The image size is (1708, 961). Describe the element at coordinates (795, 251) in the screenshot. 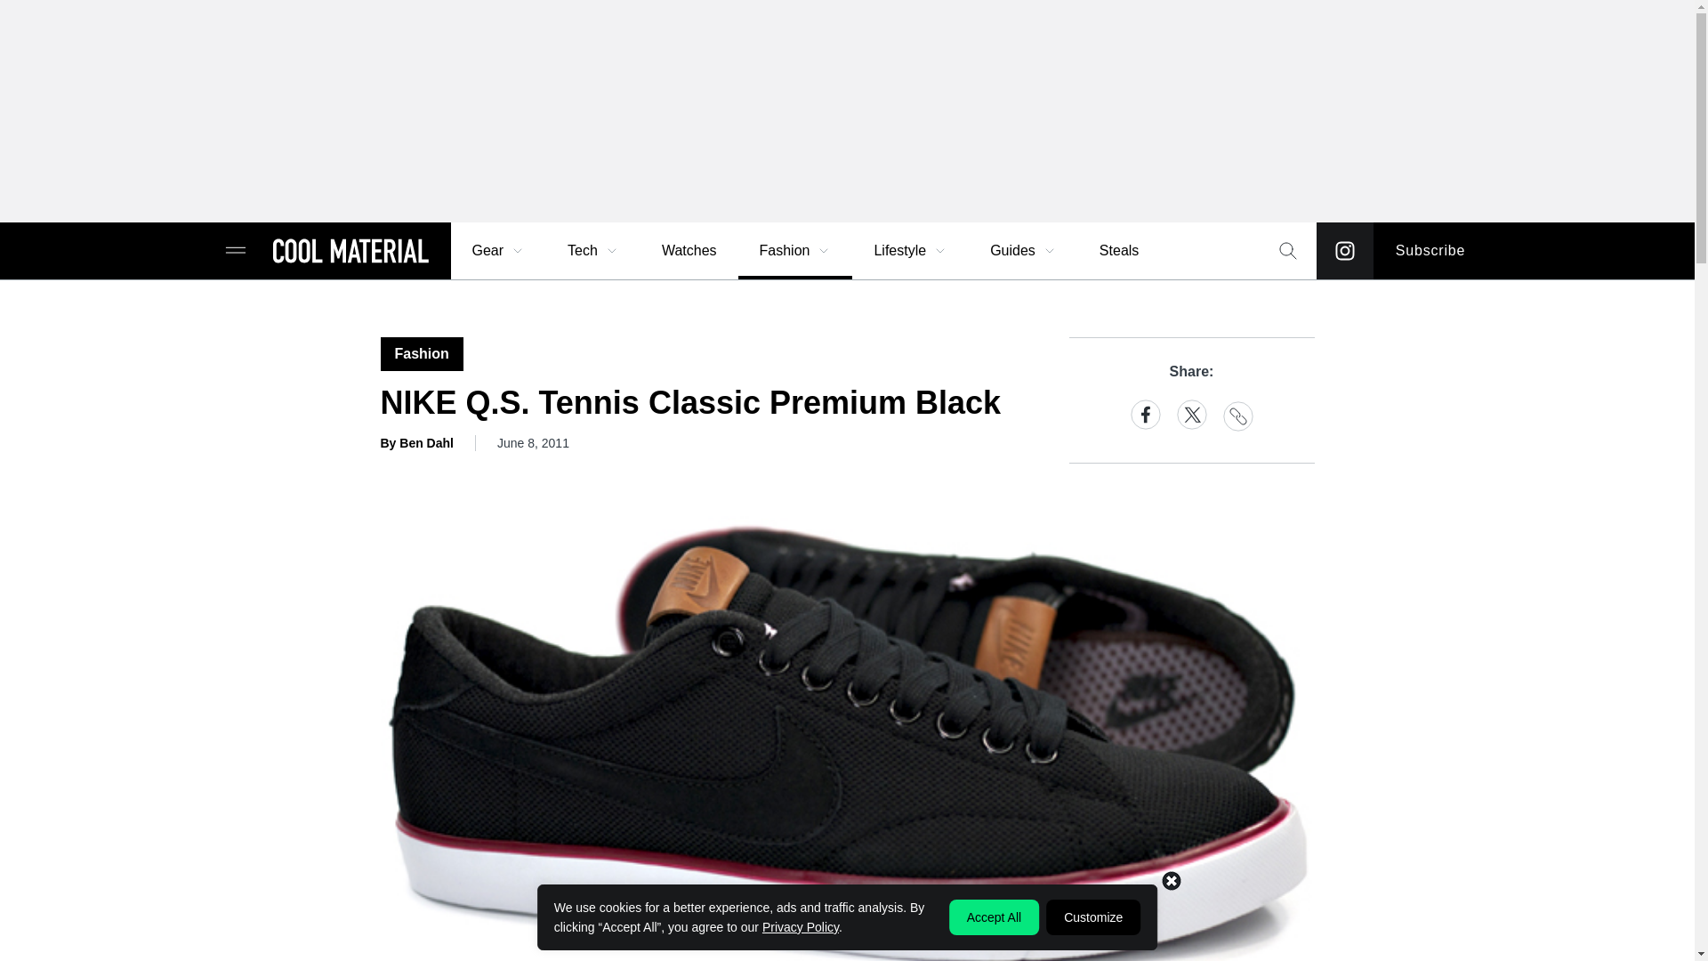

I see `Fashion` at that location.